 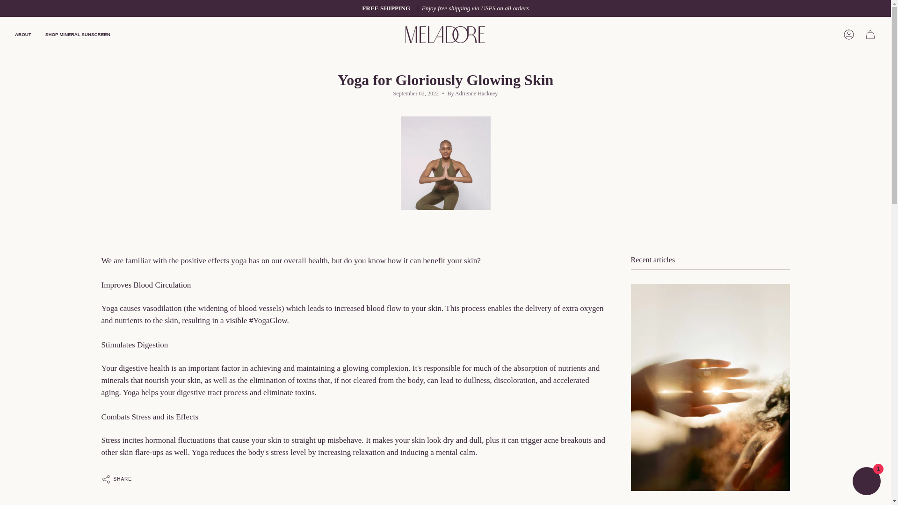 I want to click on ABOUT, so click(x=23, y=35).